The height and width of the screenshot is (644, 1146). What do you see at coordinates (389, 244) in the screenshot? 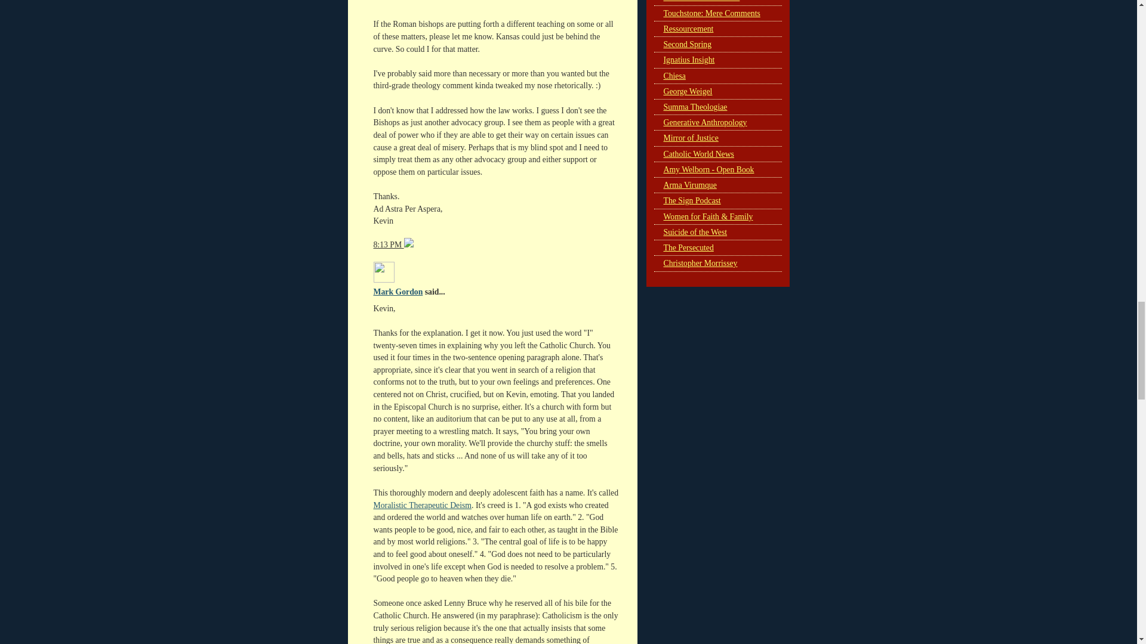
I see `8:13 PM` at bounding box center [389, 244].